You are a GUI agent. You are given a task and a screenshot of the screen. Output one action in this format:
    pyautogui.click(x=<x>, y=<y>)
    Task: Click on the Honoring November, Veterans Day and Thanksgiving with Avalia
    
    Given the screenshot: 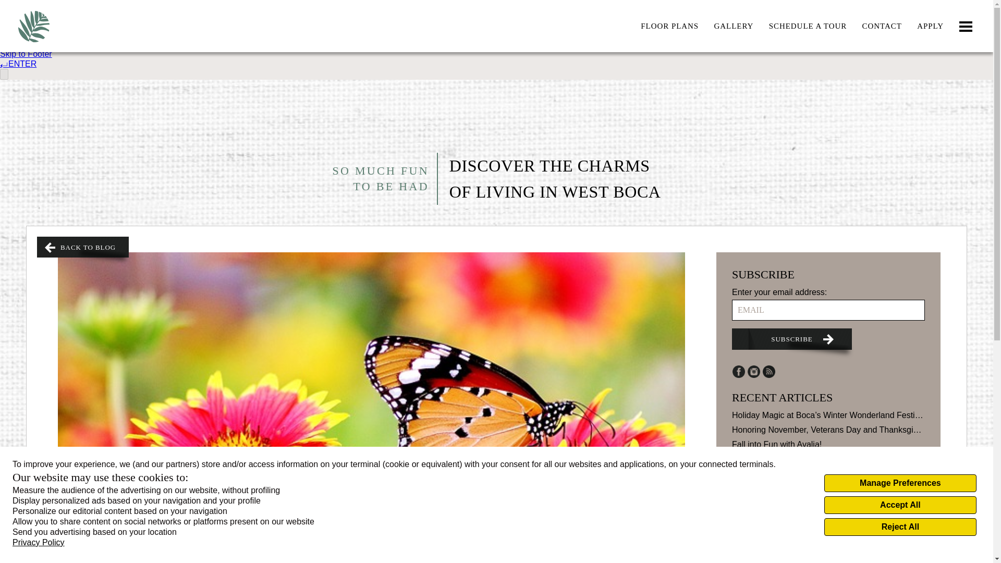 What is the action you would take?
    pyautogui.click(x=828, y=430)
    